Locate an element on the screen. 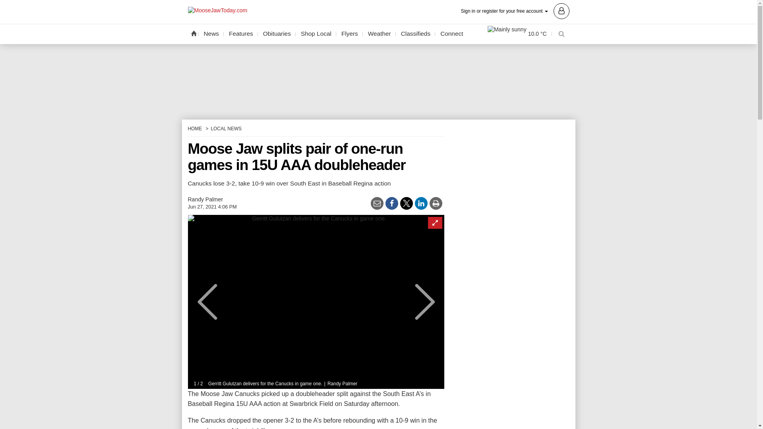 The height and width of the screenshot is (429, 763). Home is located at coordinates (193, 33).